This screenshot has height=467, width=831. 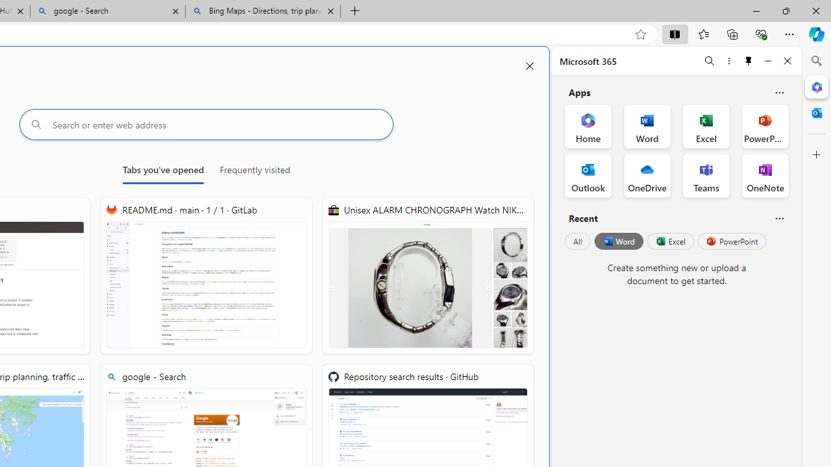 What do you see at coordinates (618, 241) in the screenshot?
I see `Word` at bounding box center [618, 241].